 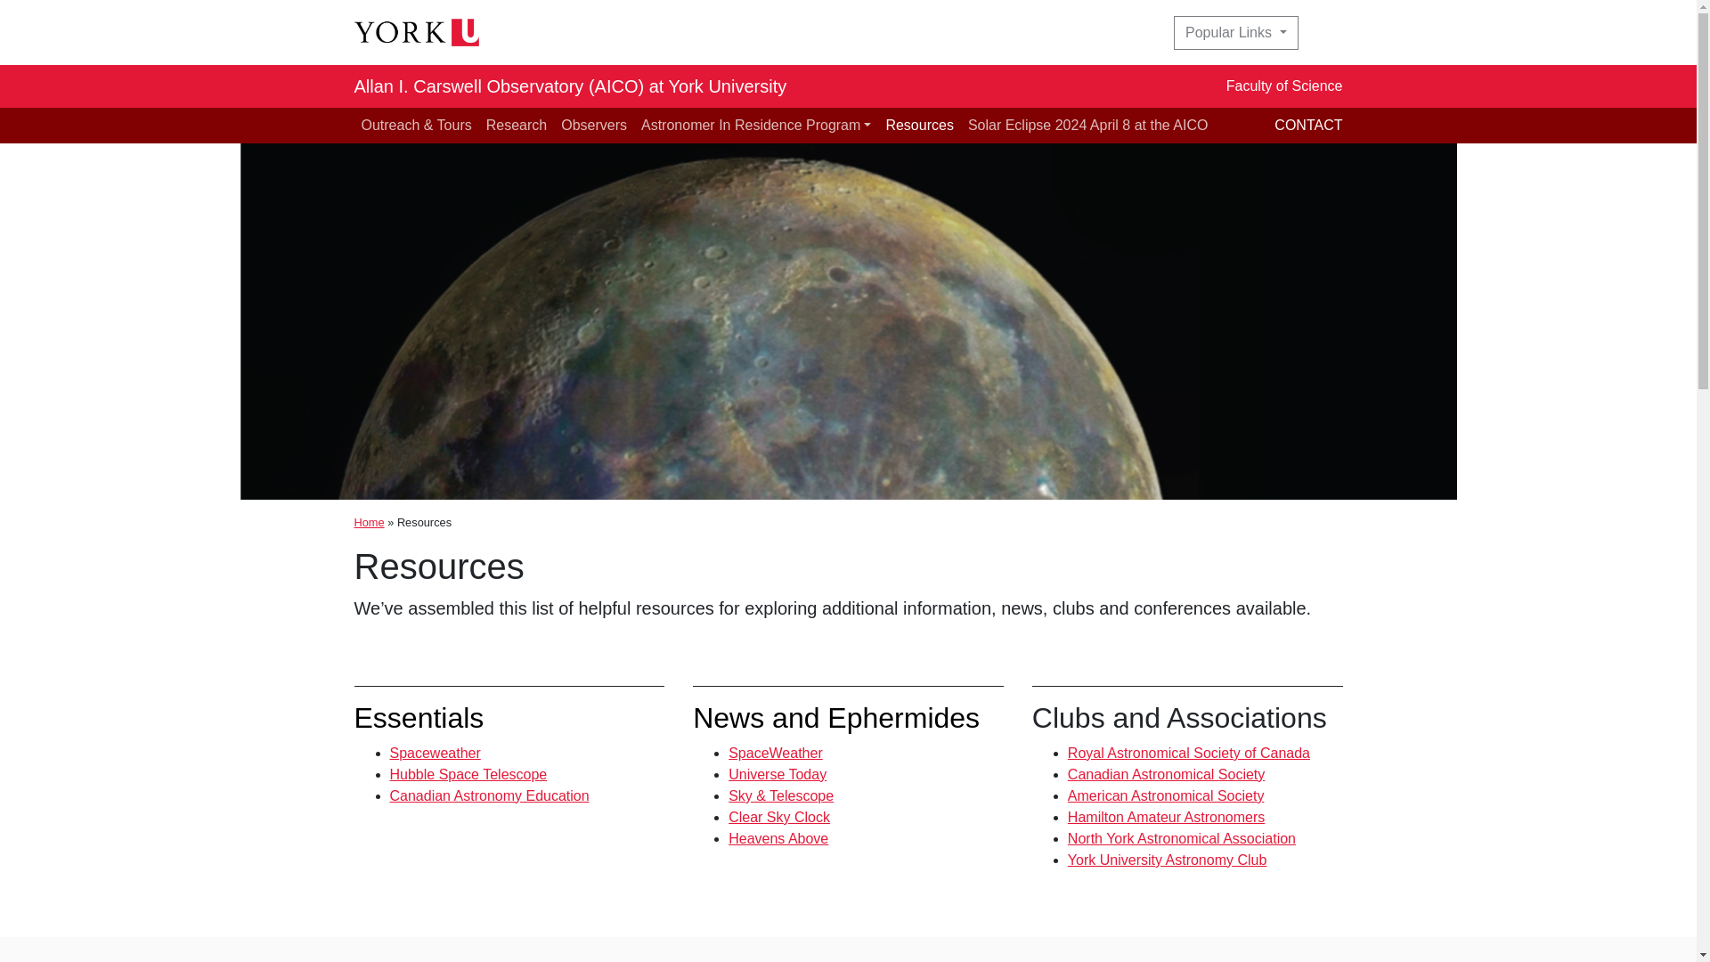 I want to click on Heavens Above, so click(x=778, y=839).